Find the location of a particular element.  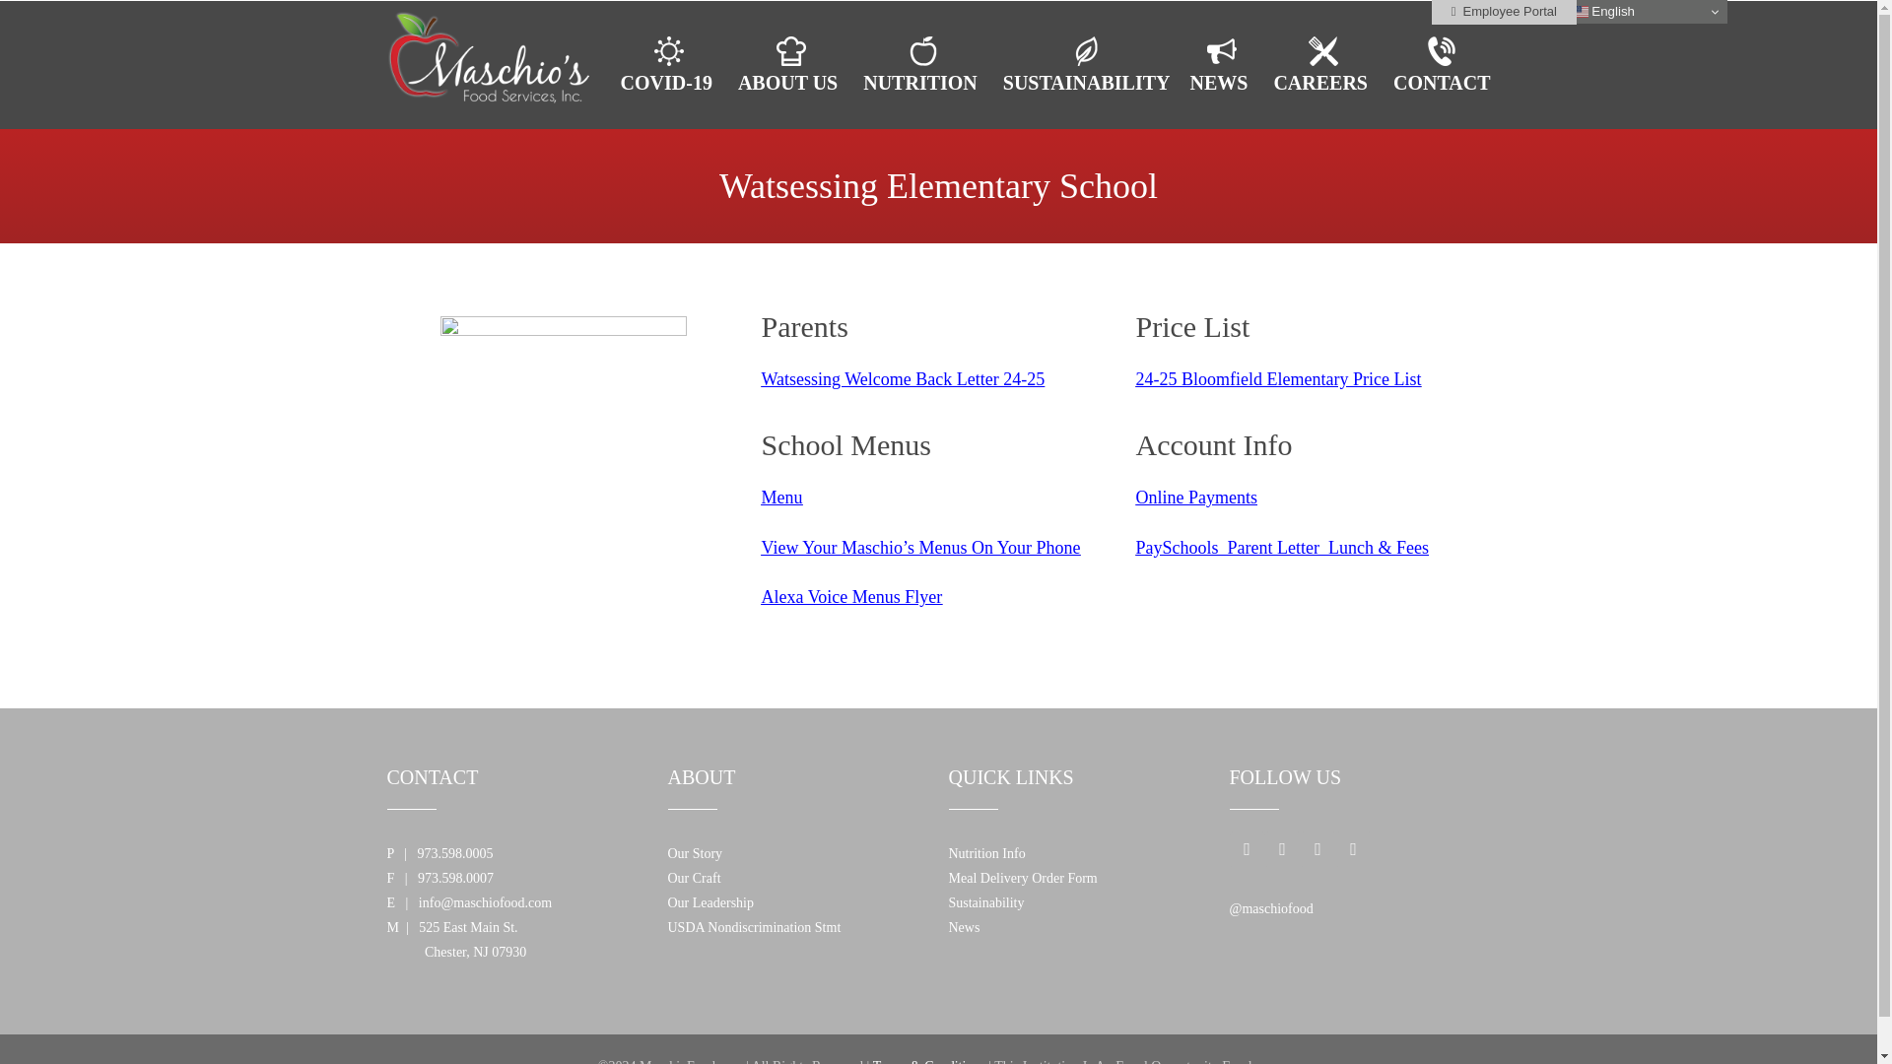

24-25 Bloomfield Elementary Price List is located at coordinates (1277, 378).